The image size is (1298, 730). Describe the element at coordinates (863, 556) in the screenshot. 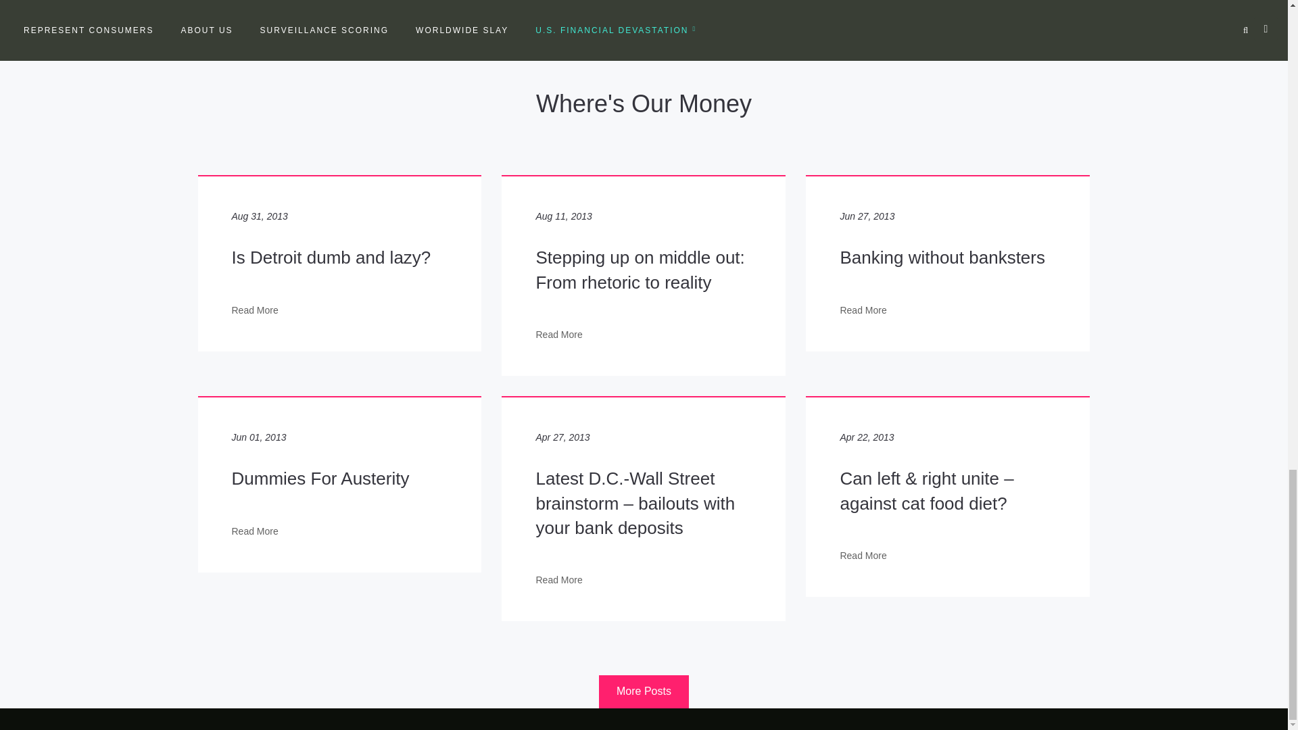

I see `Read More` at that location.